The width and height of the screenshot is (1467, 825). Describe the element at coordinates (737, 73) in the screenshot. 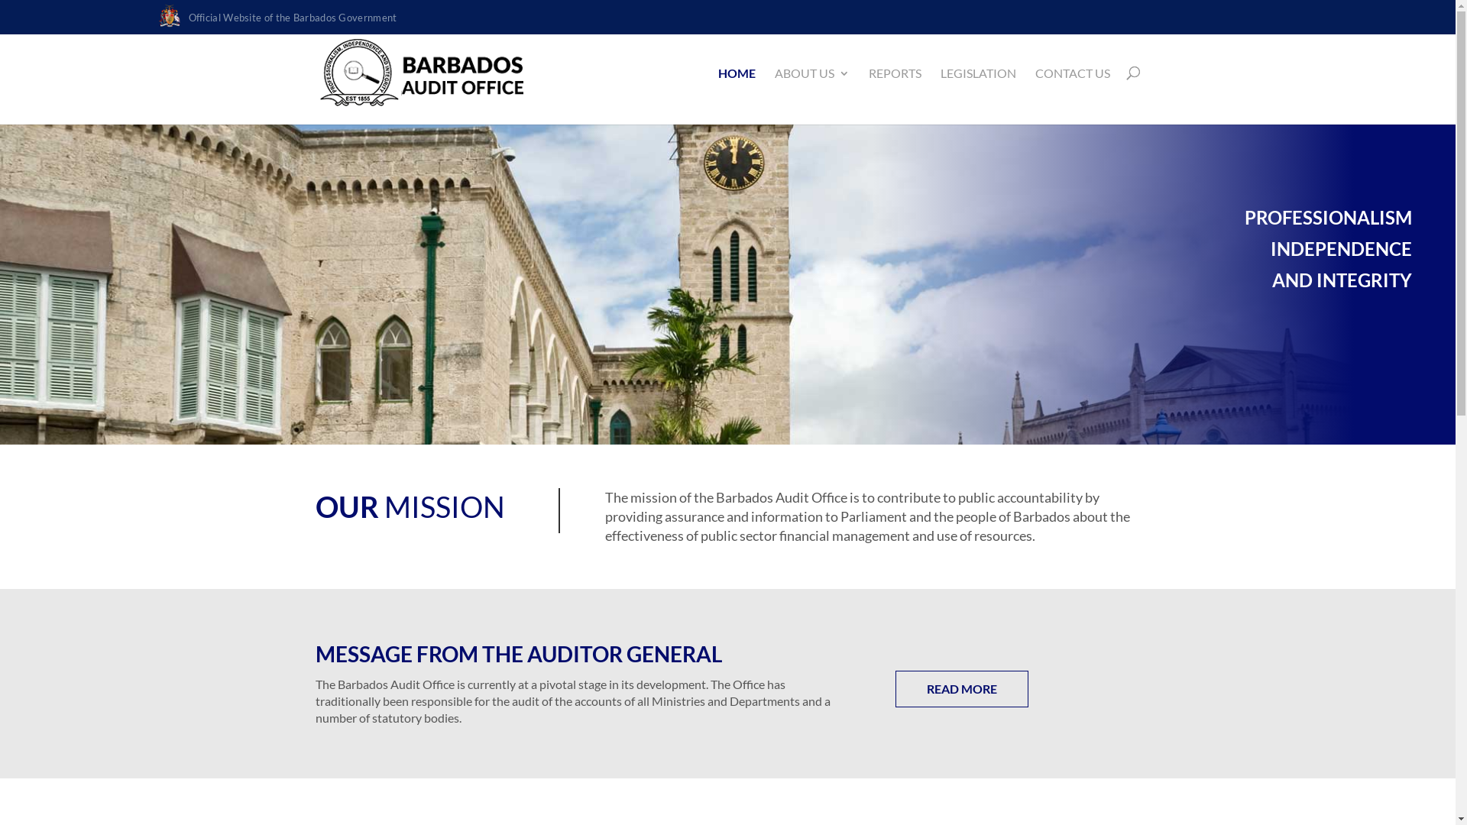

I see `HOME` at that location.